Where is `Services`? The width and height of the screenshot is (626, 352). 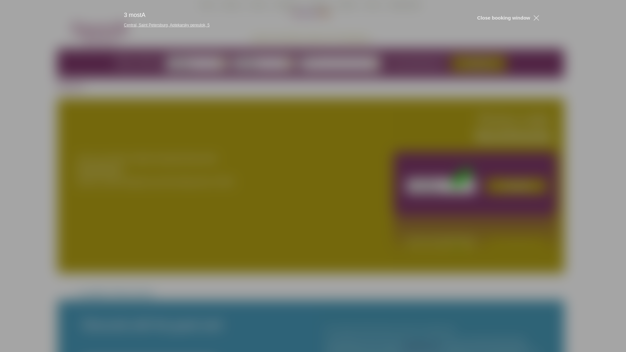
Services is located at coordinates (318, 5).